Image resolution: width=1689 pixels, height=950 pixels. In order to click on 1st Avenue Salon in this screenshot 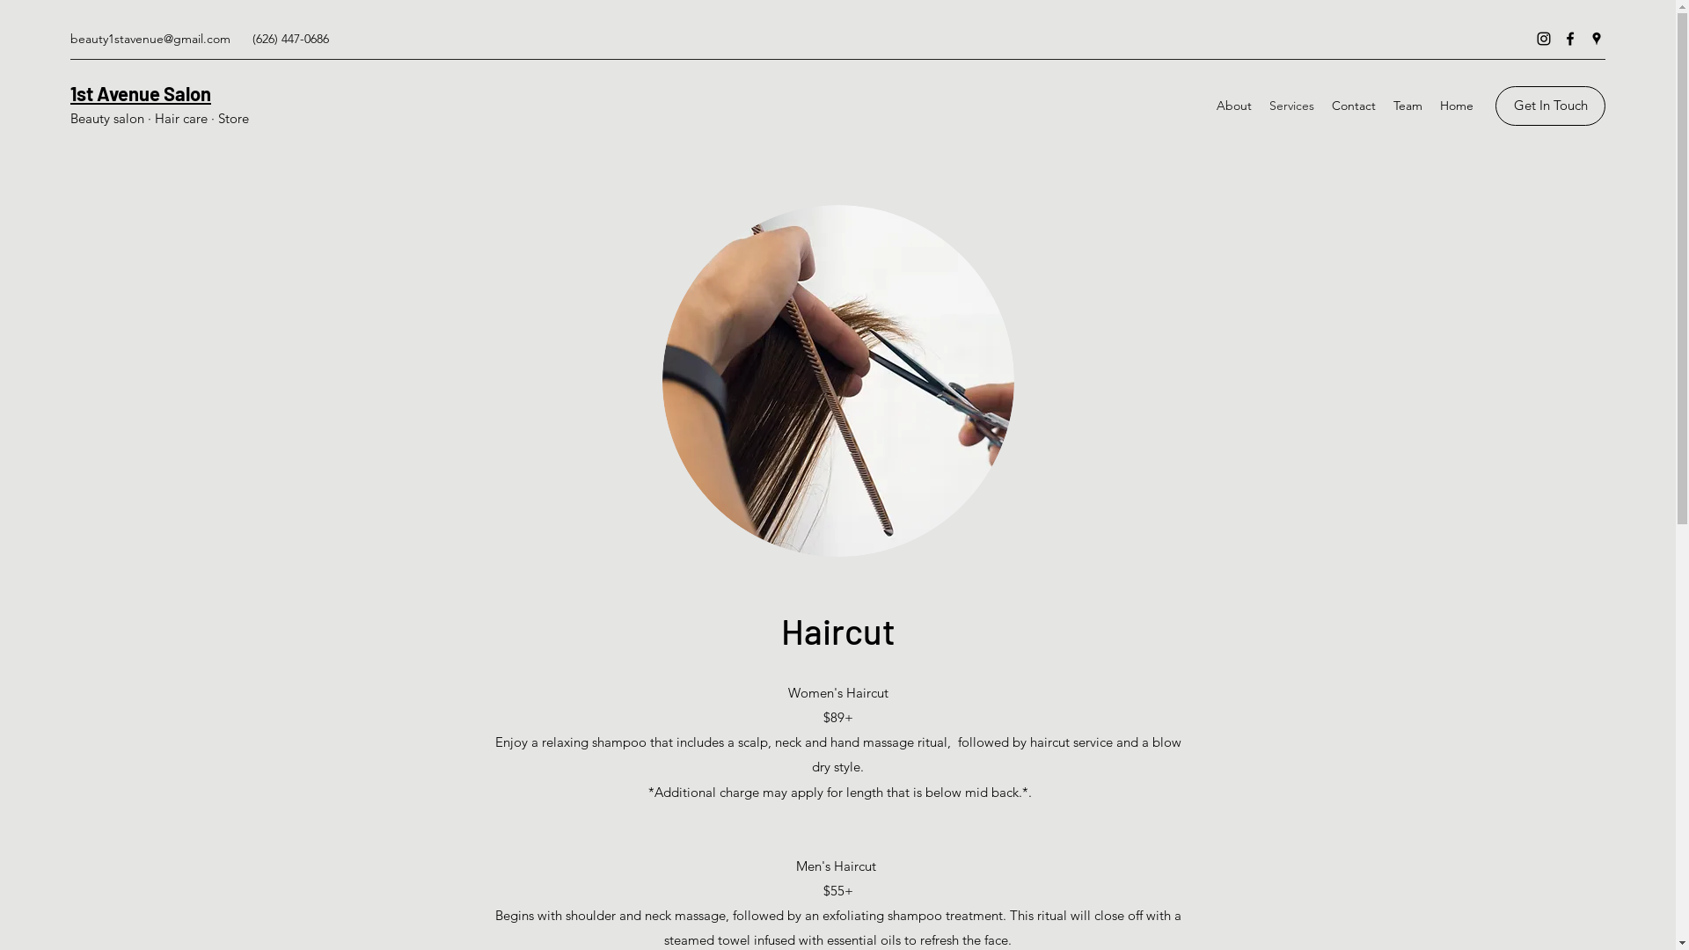, I will do `click(141, 93)`.